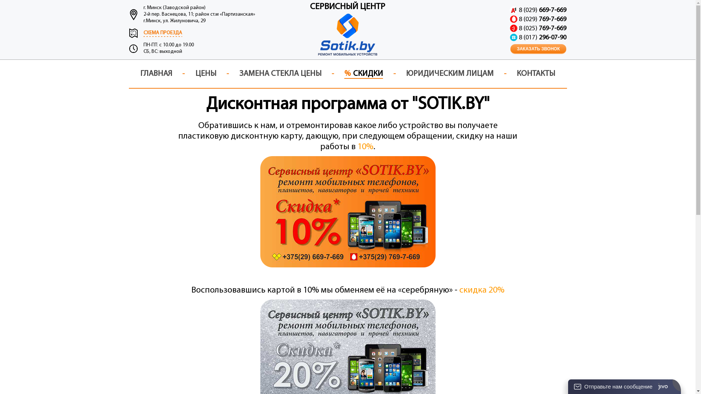 This screenshot has width=701, height=394. I want to click on 8 (025) 769-7-669, so click(543, 28).